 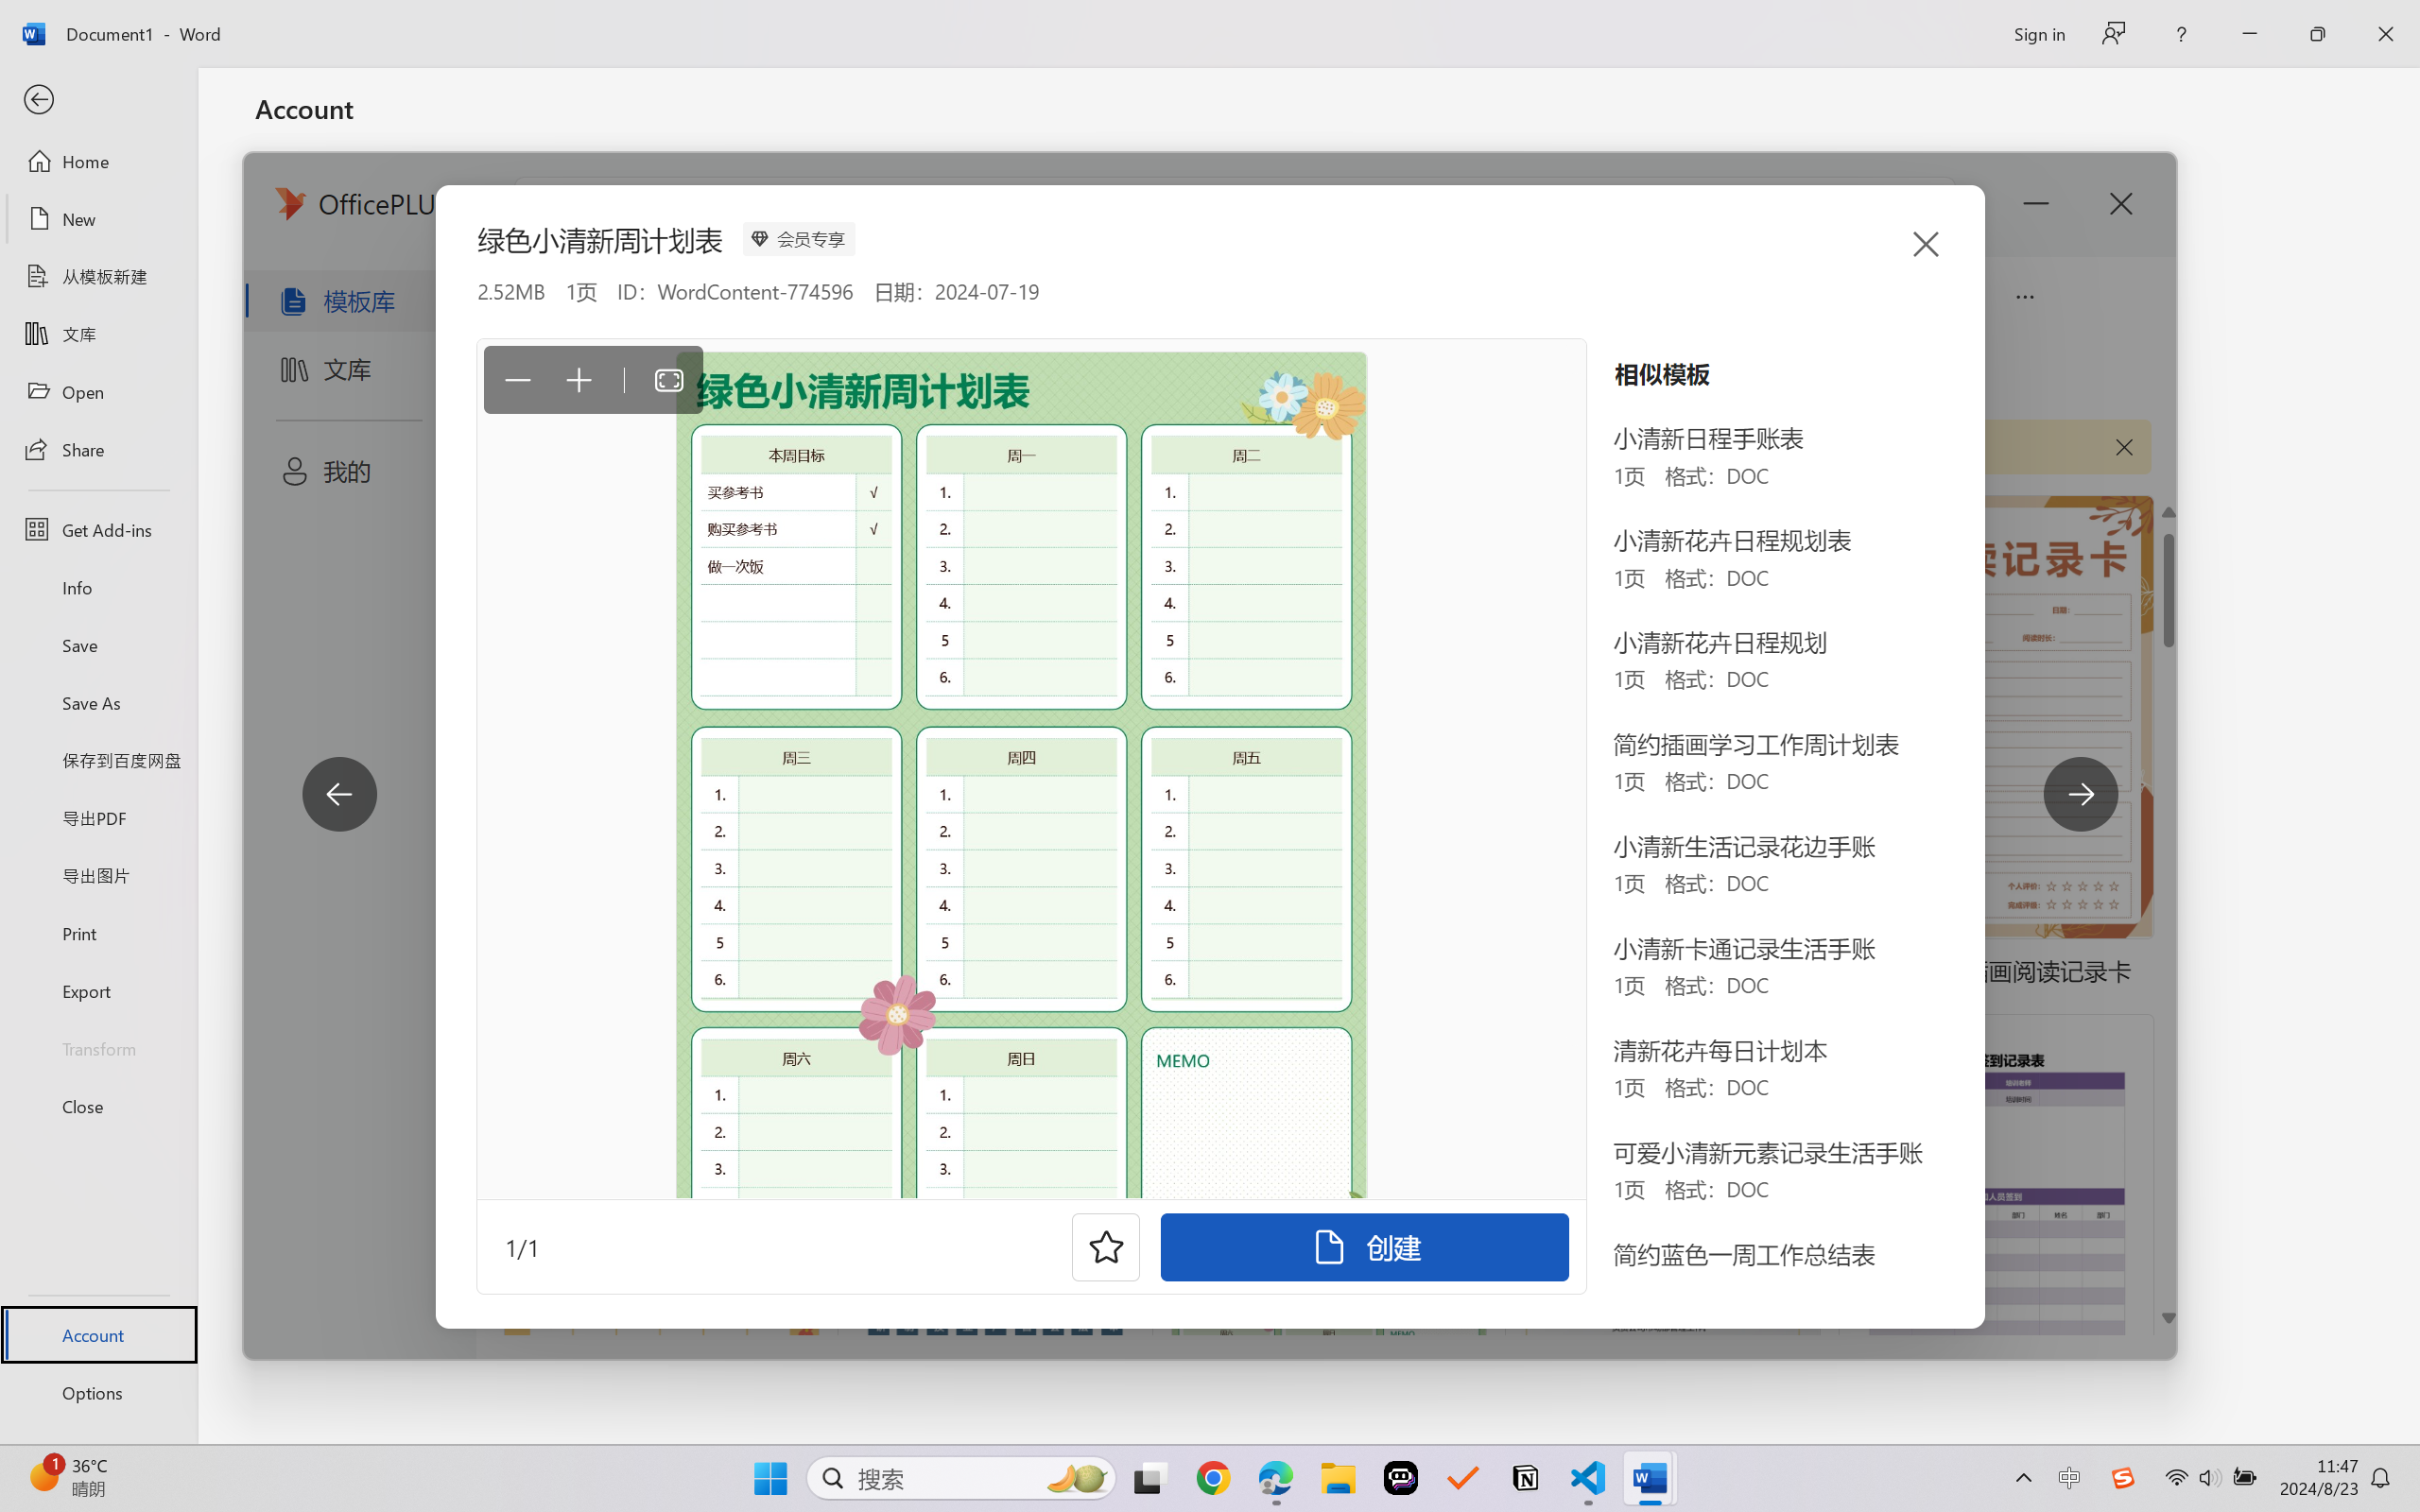 What do you see at coordinates (98, 1393) in the screenshot?
I see `Options` at bounding box center [98, 1393].